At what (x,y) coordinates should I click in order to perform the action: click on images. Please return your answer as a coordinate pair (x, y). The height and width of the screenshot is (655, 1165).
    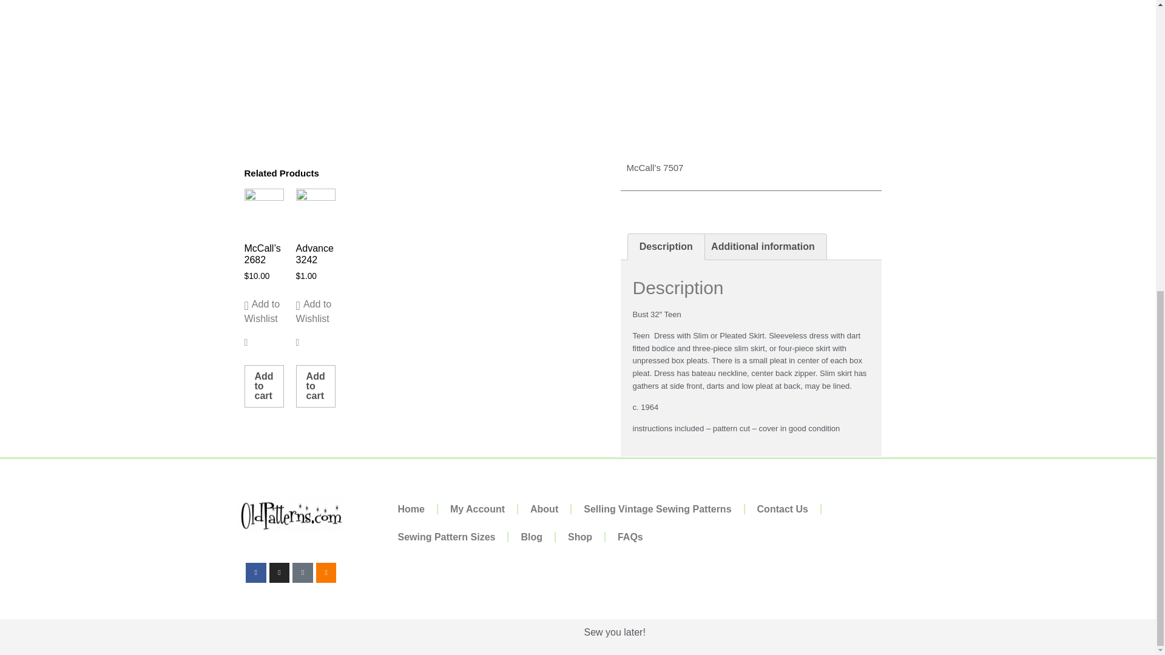
    Looking at the image, I should click on (404, 44).